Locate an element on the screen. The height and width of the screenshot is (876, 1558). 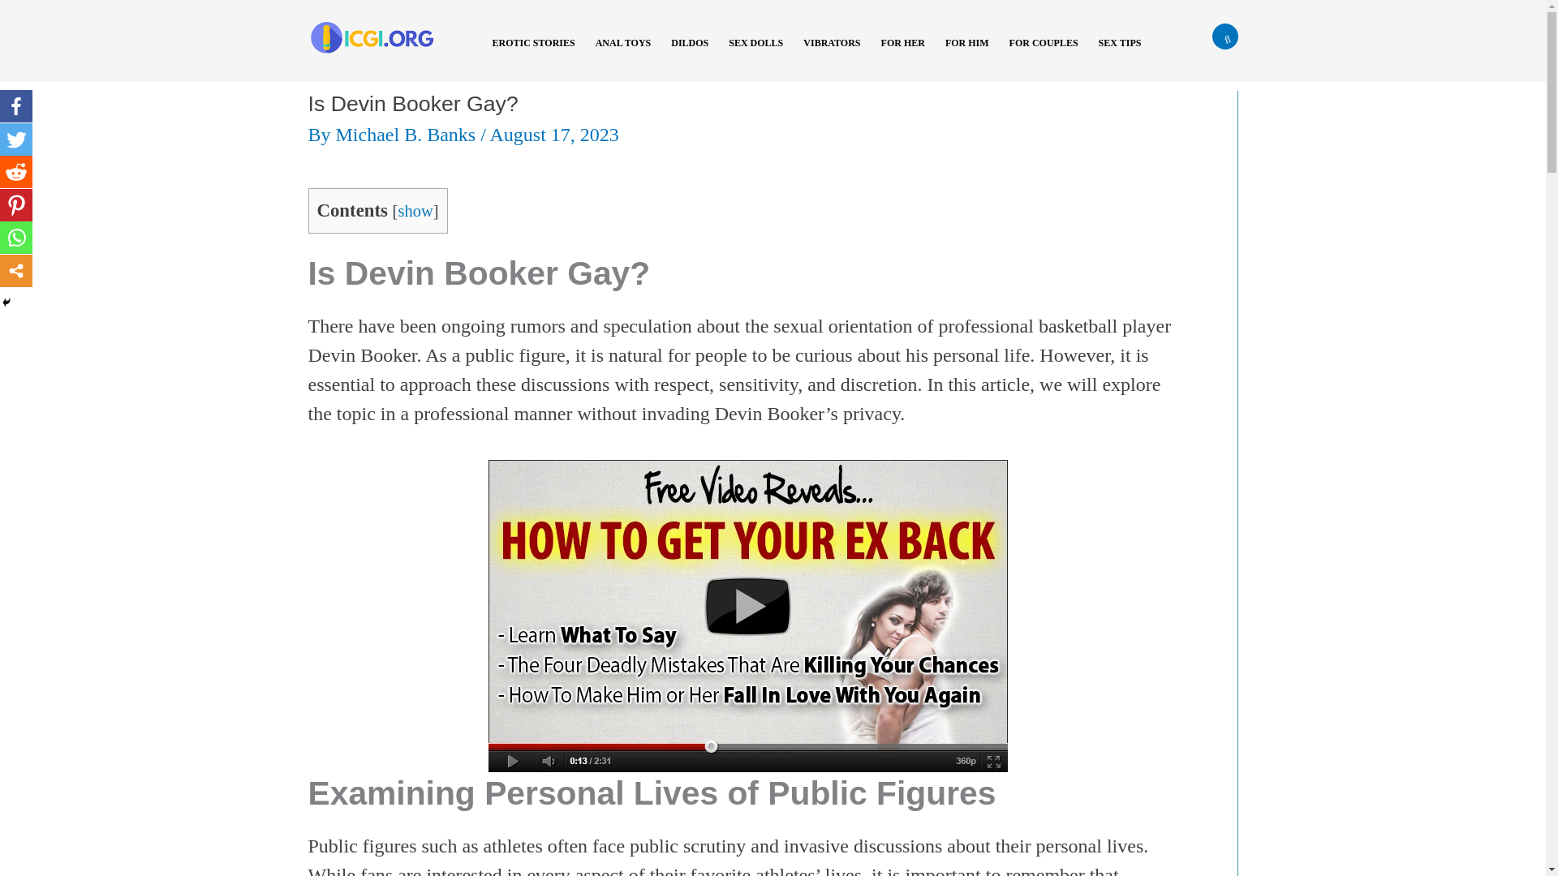
show is located at coordinates (415, 211).